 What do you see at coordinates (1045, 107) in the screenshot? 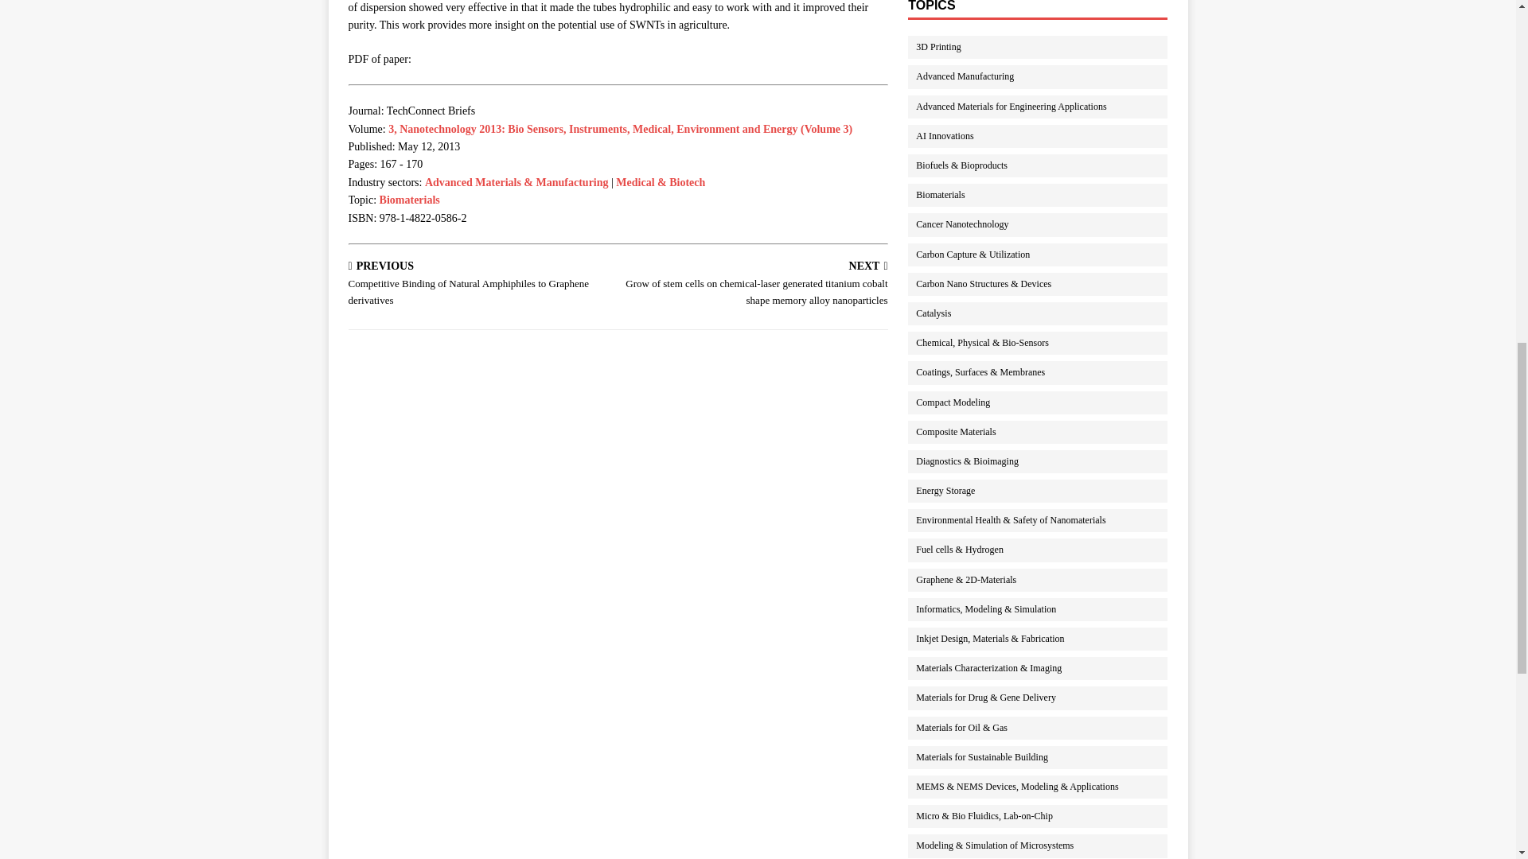
I see `Advanced Materials for Engineering Applications` at bounding box center [1045, 107].